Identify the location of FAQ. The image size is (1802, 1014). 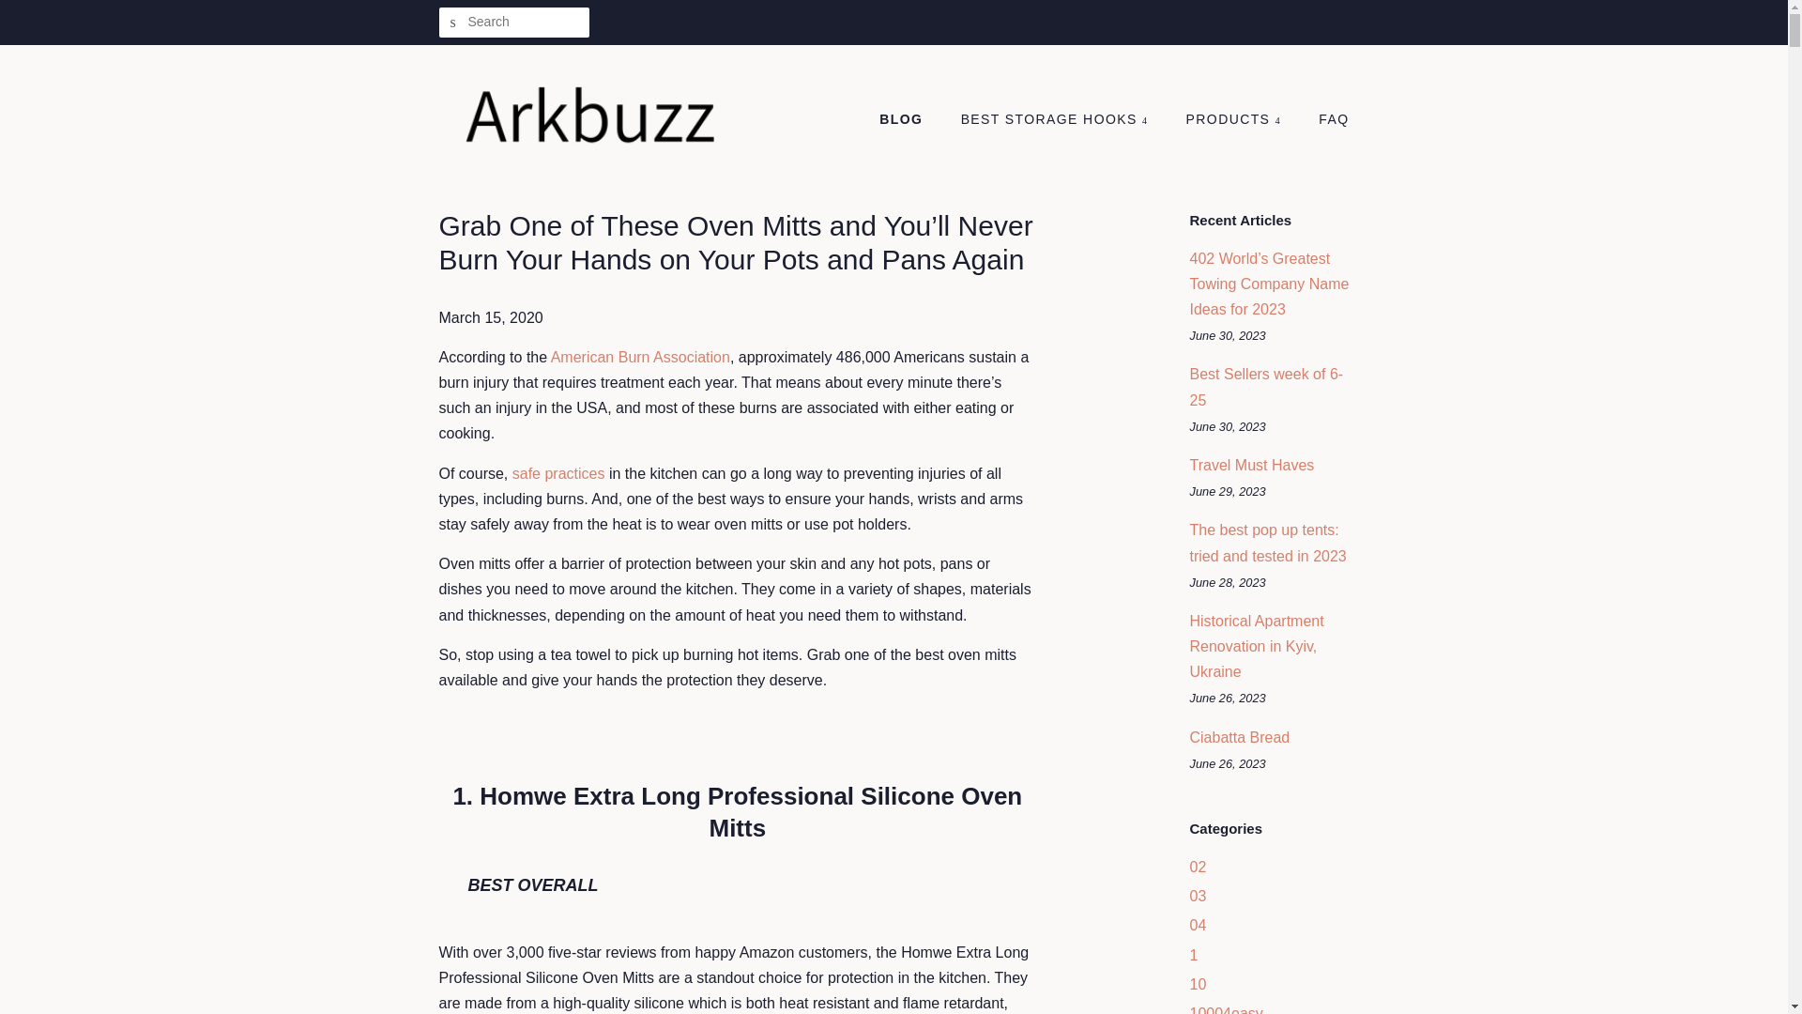
(1326, 120).